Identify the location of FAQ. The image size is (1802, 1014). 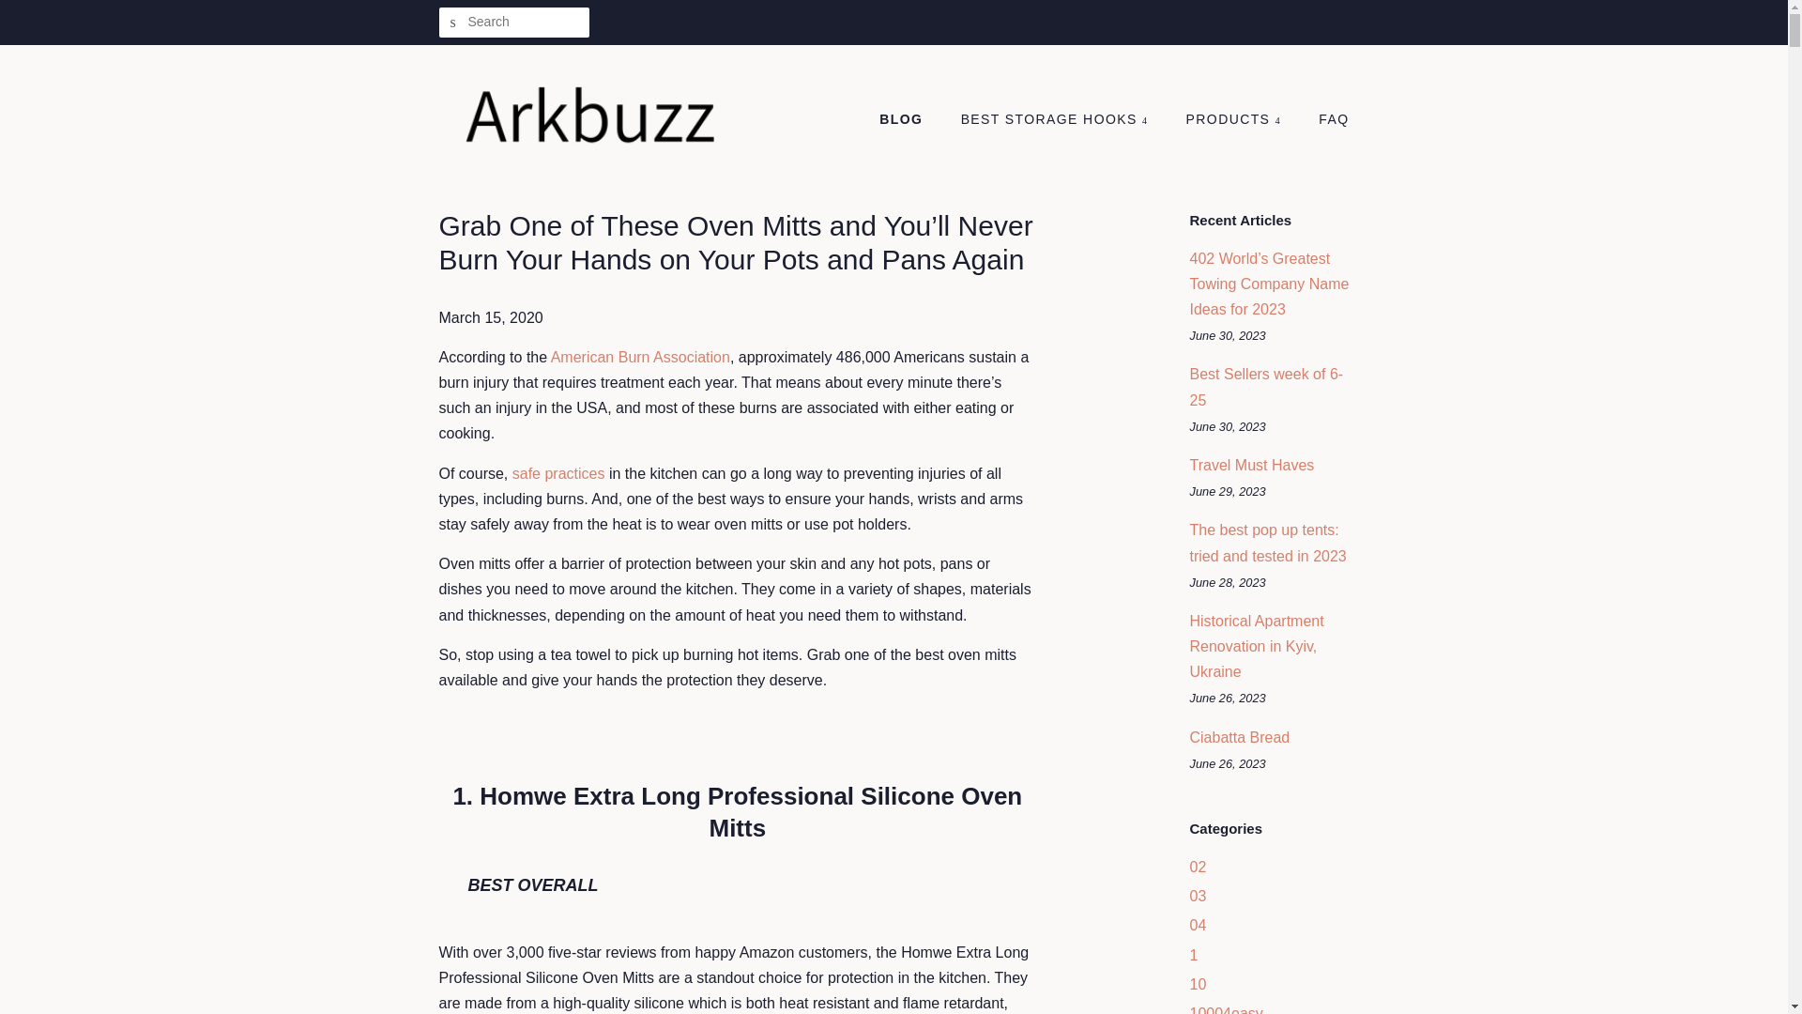
(1326, 120).